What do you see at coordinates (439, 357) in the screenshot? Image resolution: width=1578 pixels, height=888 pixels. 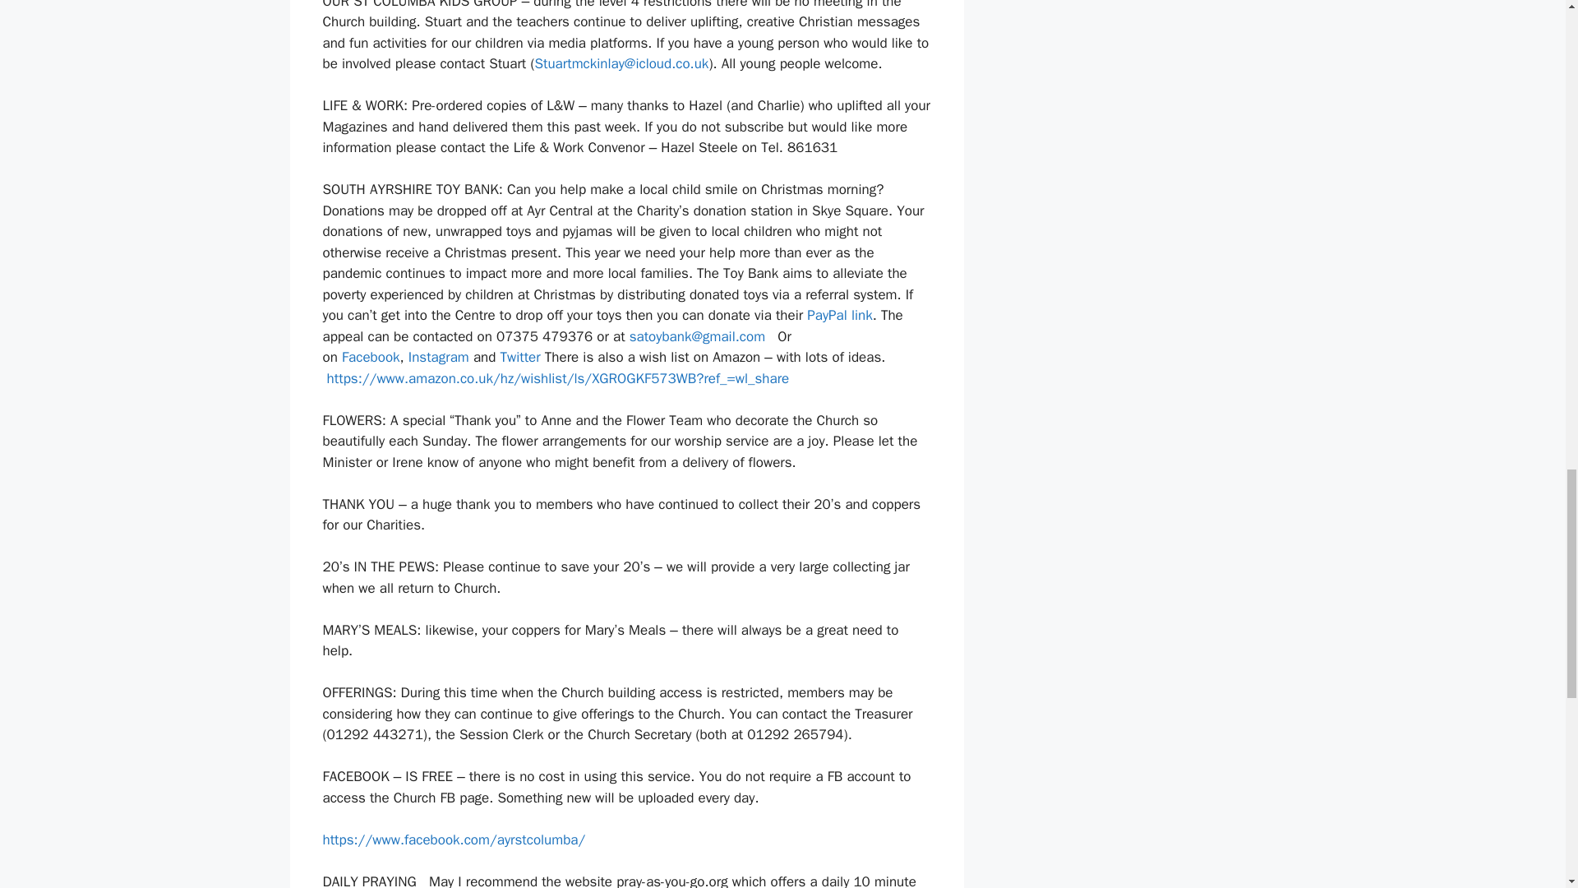 I see `Instagram` at bounding box center [439, 357].